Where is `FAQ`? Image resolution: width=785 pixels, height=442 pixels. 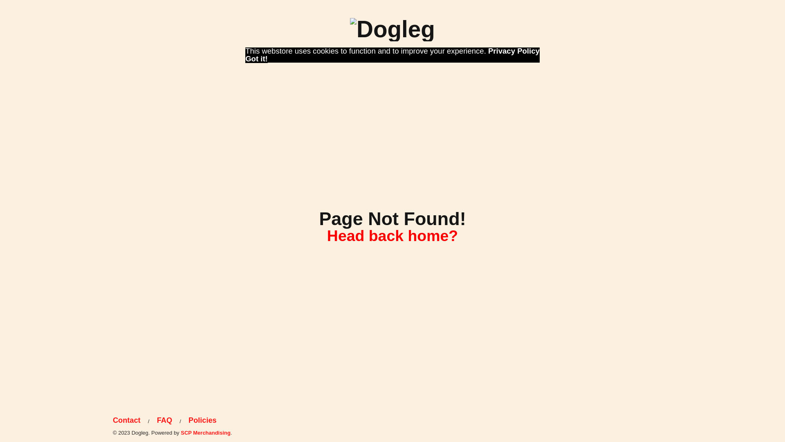 FAQ is located at coordinates (164, 421).